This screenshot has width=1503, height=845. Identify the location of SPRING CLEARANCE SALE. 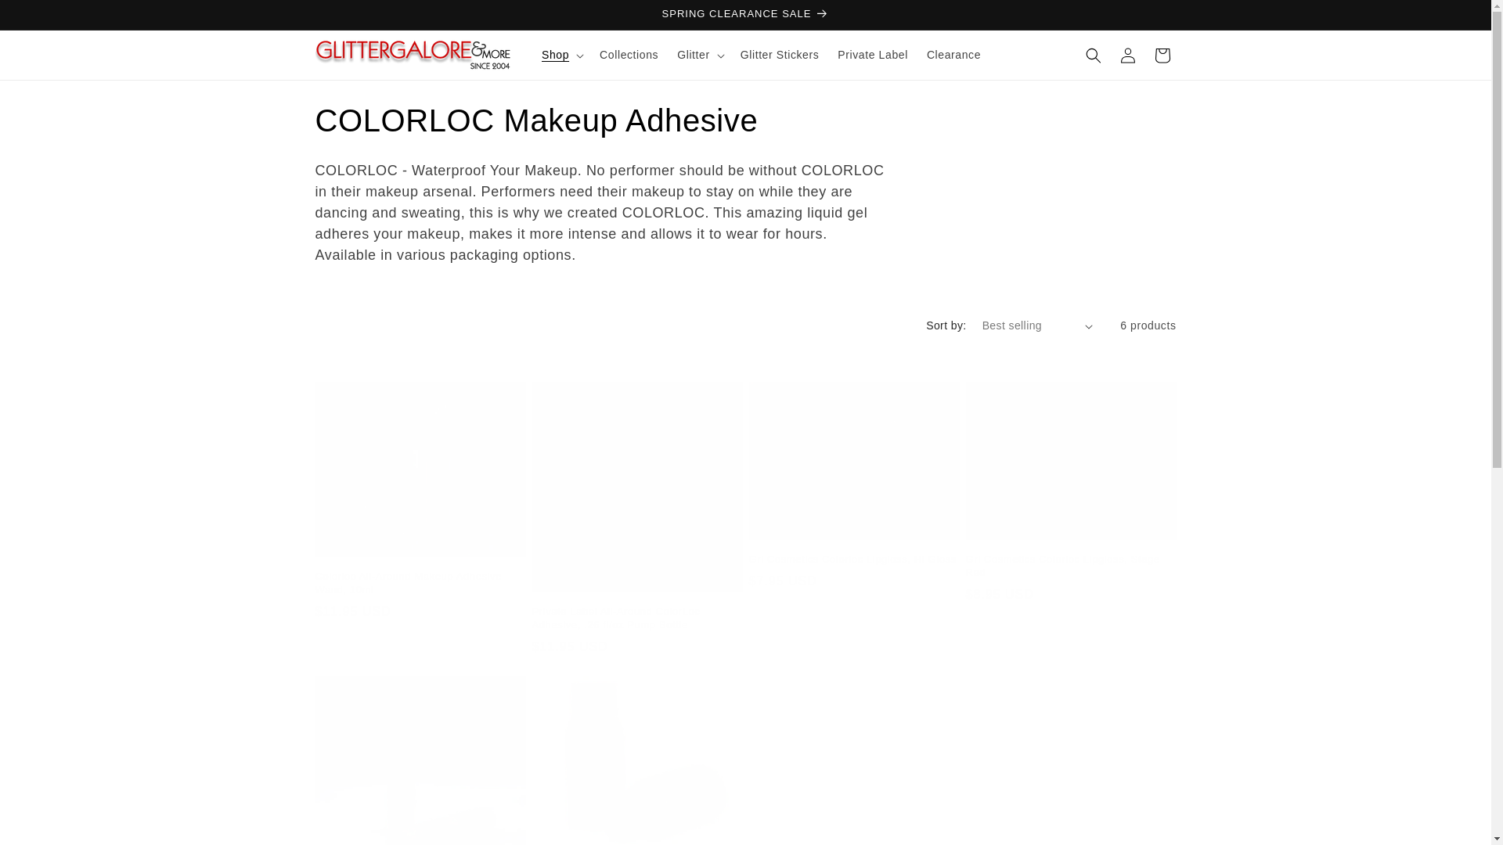
(744, 14).